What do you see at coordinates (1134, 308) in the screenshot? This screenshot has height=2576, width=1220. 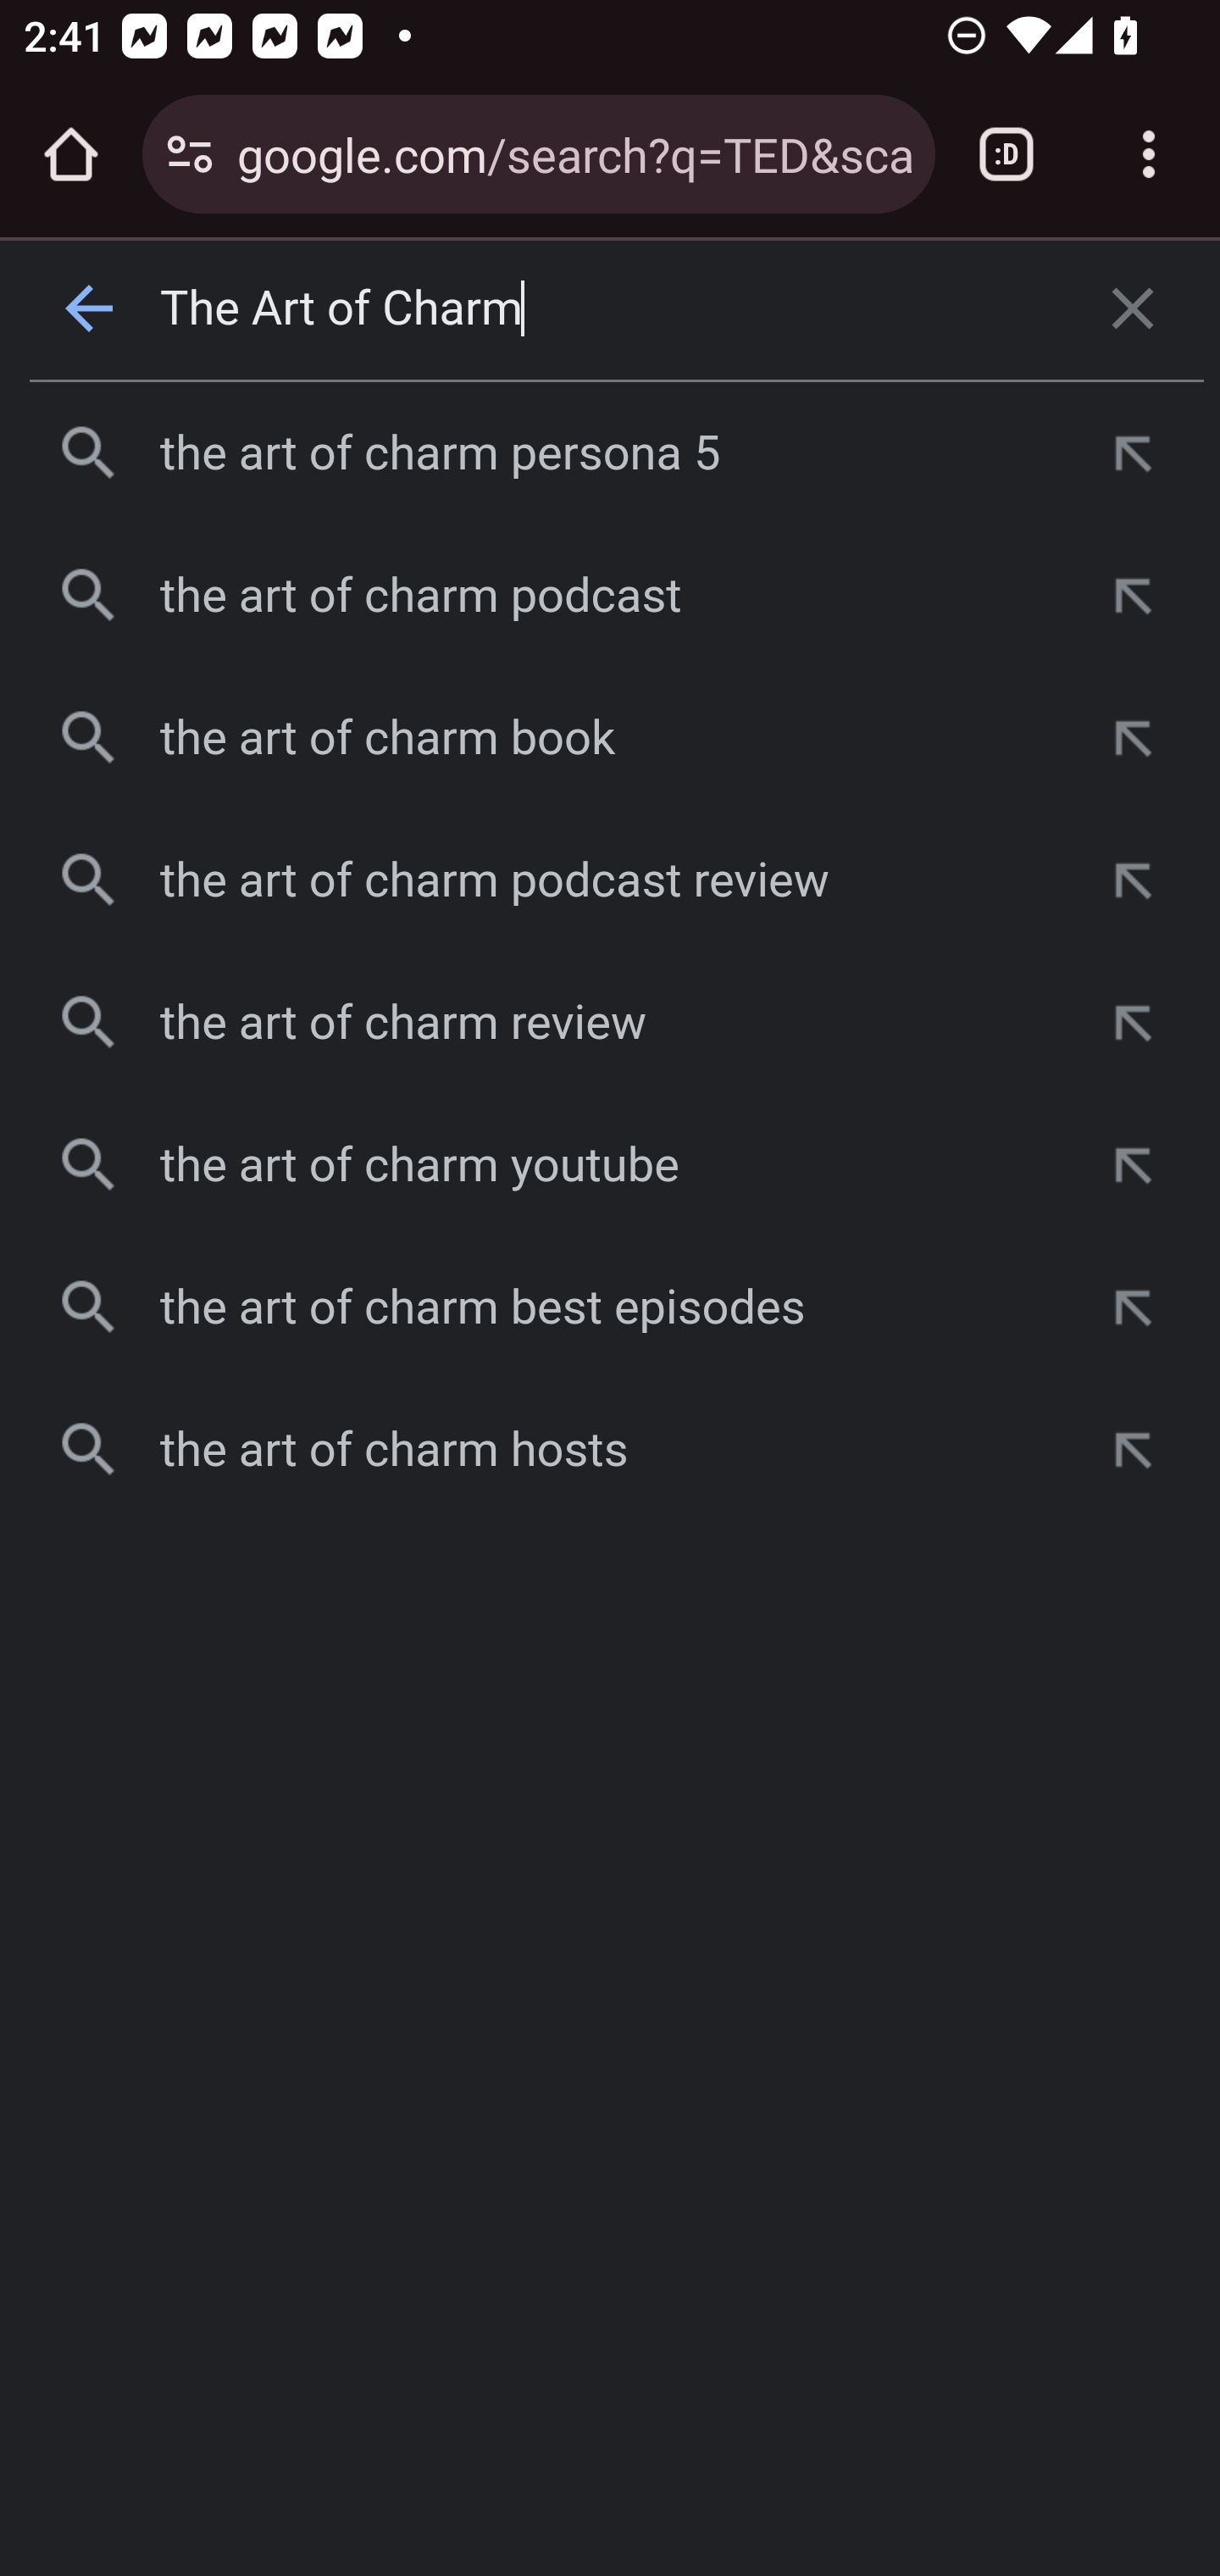 I see `清除搜尋內容` at bounding box center [1134, 308].